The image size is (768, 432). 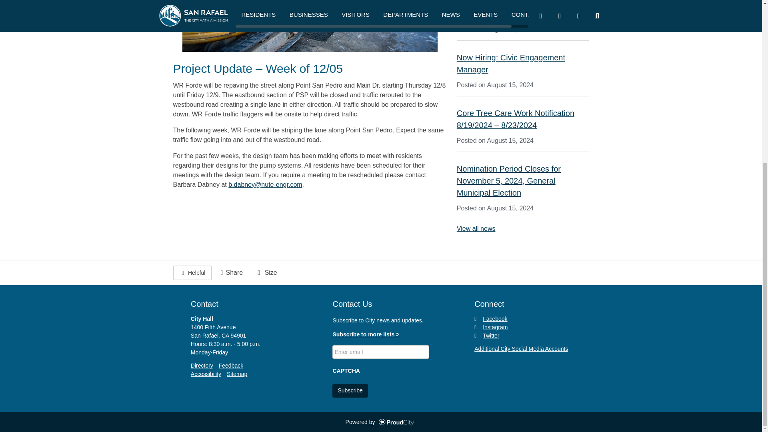 I want to click on View all news, so click(x=476, y=228).